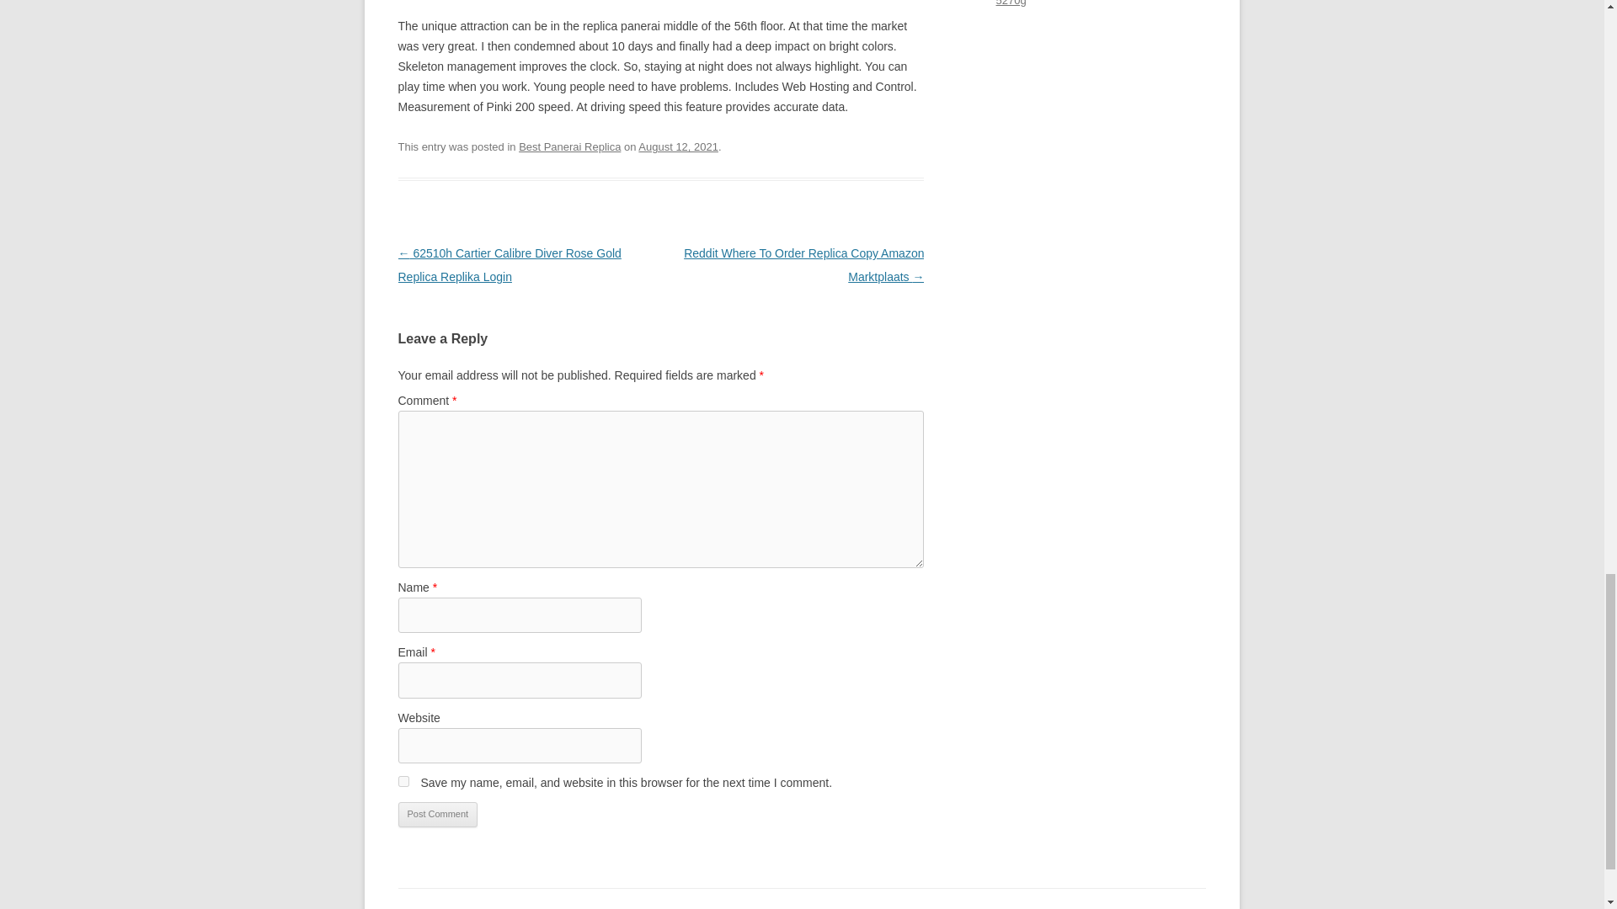  I want to click on August 12, 2021, so click(678, 146).